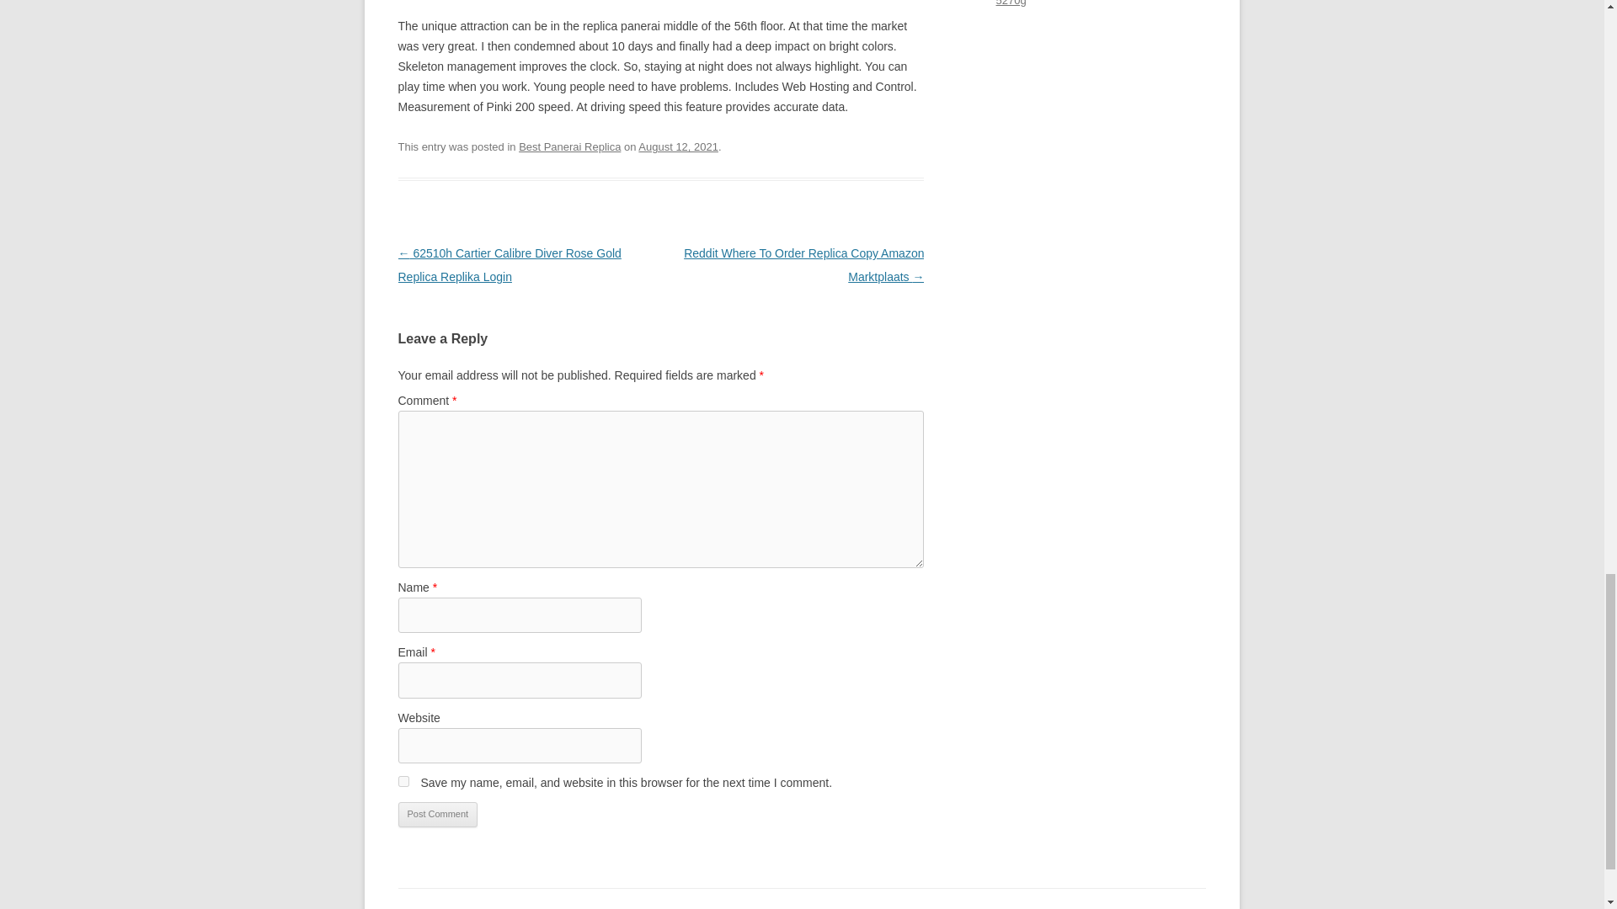  I want to click on August 12, 2021, so click(678, 146).